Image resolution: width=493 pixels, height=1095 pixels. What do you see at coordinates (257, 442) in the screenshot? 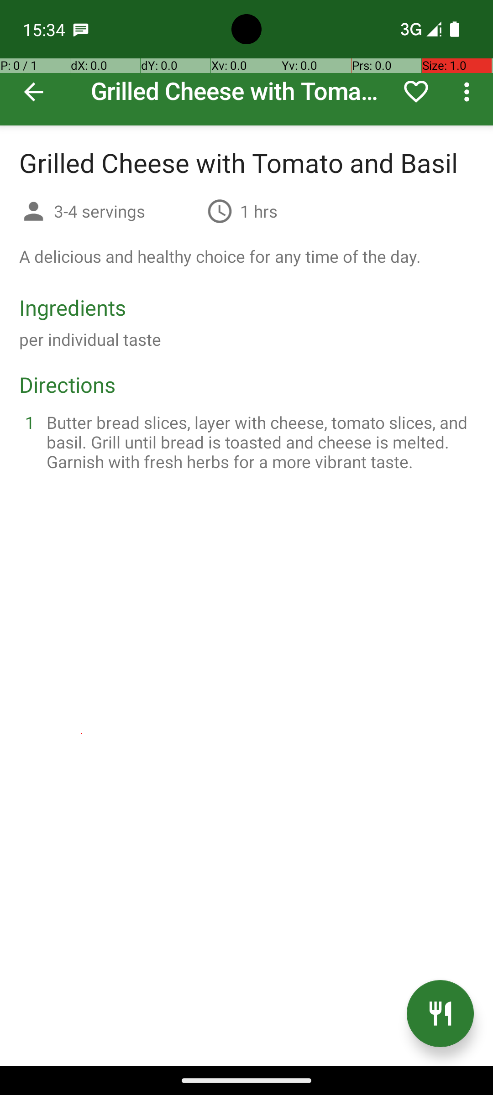
I see `Butter bread slices, layer with cheese, tomato slices, and basil. Grill until bread is toasted and cheese is melted. Garnish with fresh herbs for a more vibrant taste.` at bounding box center [257, 442].